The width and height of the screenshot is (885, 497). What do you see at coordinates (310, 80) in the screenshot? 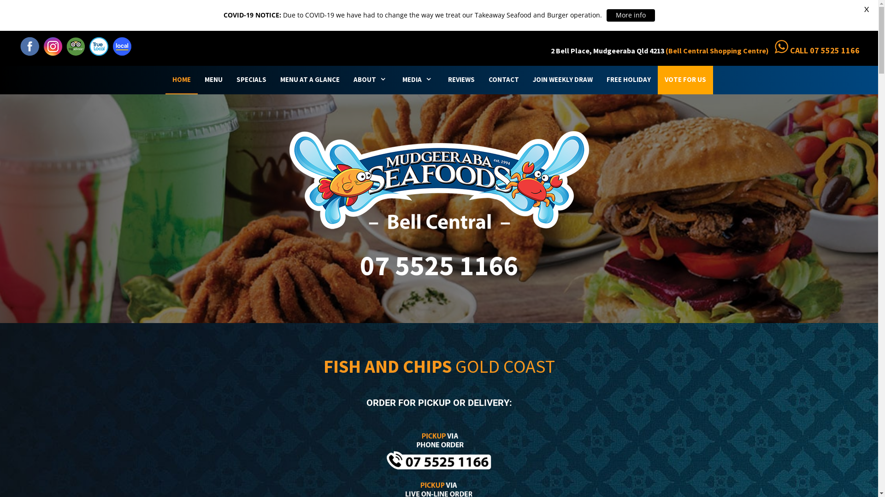
I see `MENU AT A GLANCE` at bounding box center [310, 80].